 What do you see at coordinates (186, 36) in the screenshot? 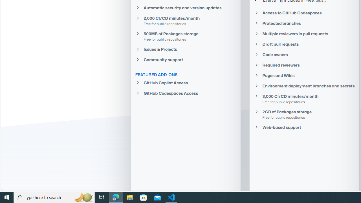
I see `500MB of Packages storageFree for public repositories` at bounding box center [186, 36].